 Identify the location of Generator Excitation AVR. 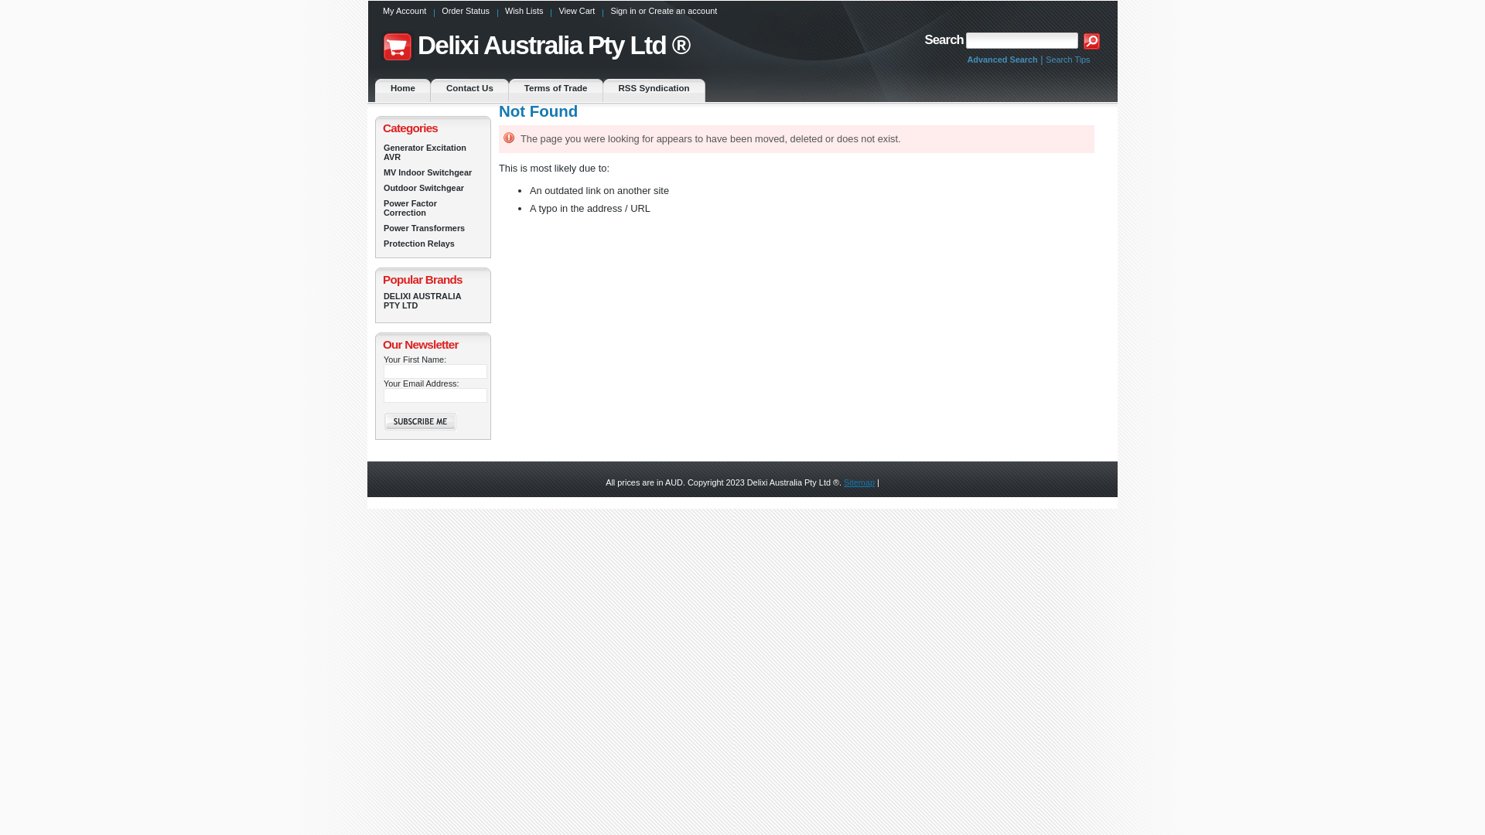
(433, 152).